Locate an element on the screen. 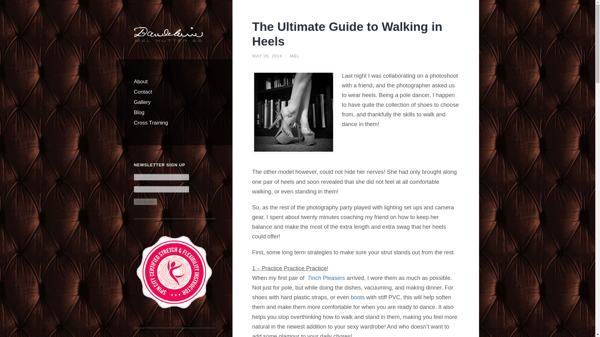 The image size is (600, 337). The Ultimate Guide to Walking in Heels is located at coordinates (267, 56).